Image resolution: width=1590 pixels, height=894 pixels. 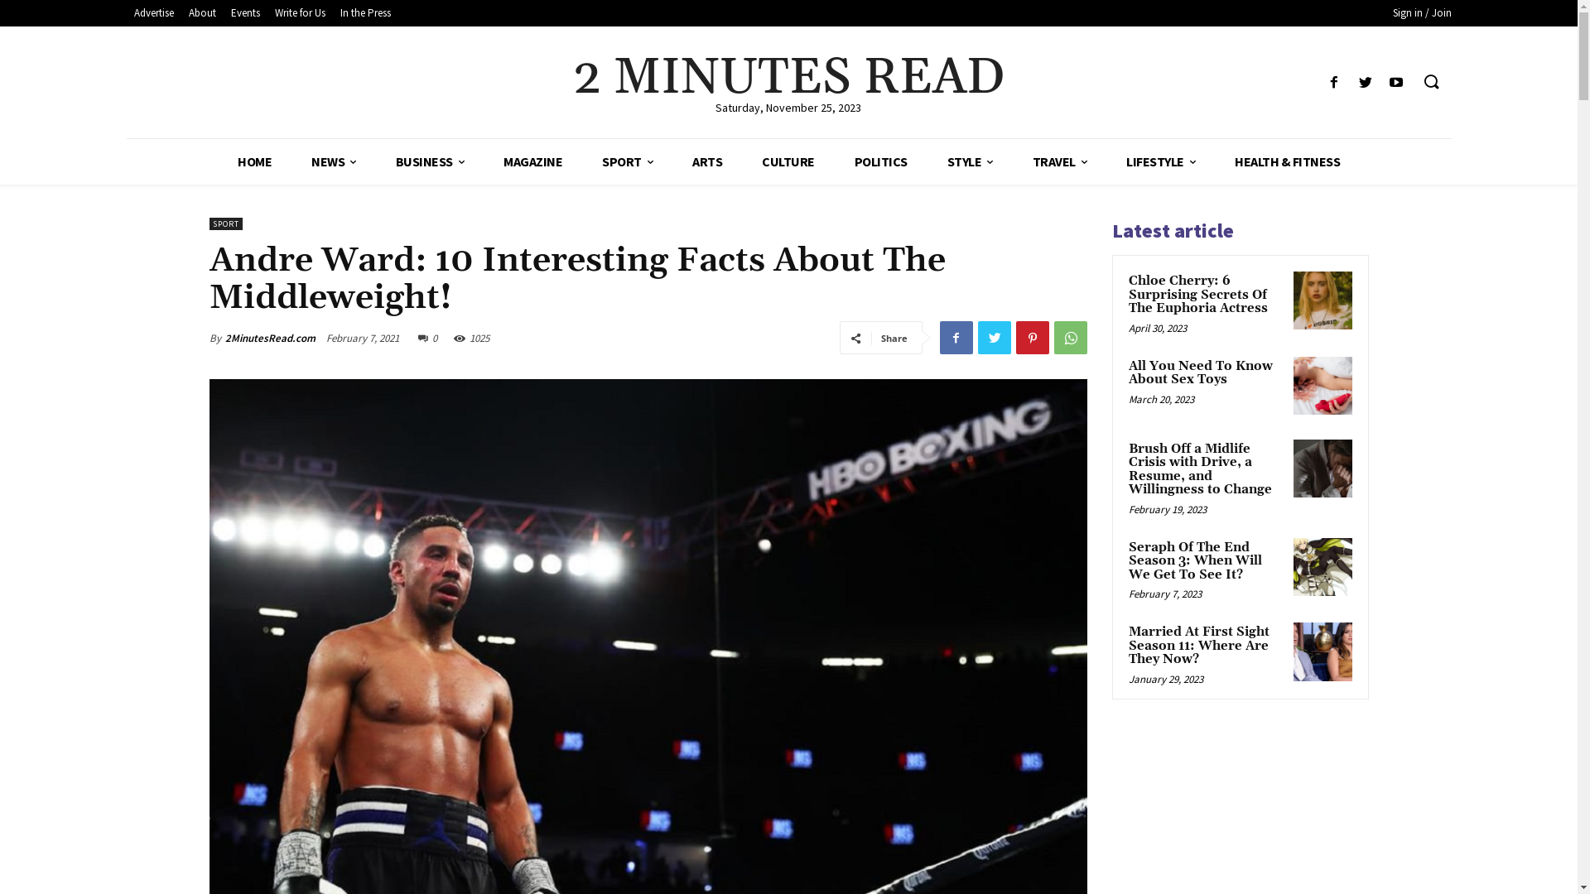 I want to click on POLITICS, so click(x=881, y=162).